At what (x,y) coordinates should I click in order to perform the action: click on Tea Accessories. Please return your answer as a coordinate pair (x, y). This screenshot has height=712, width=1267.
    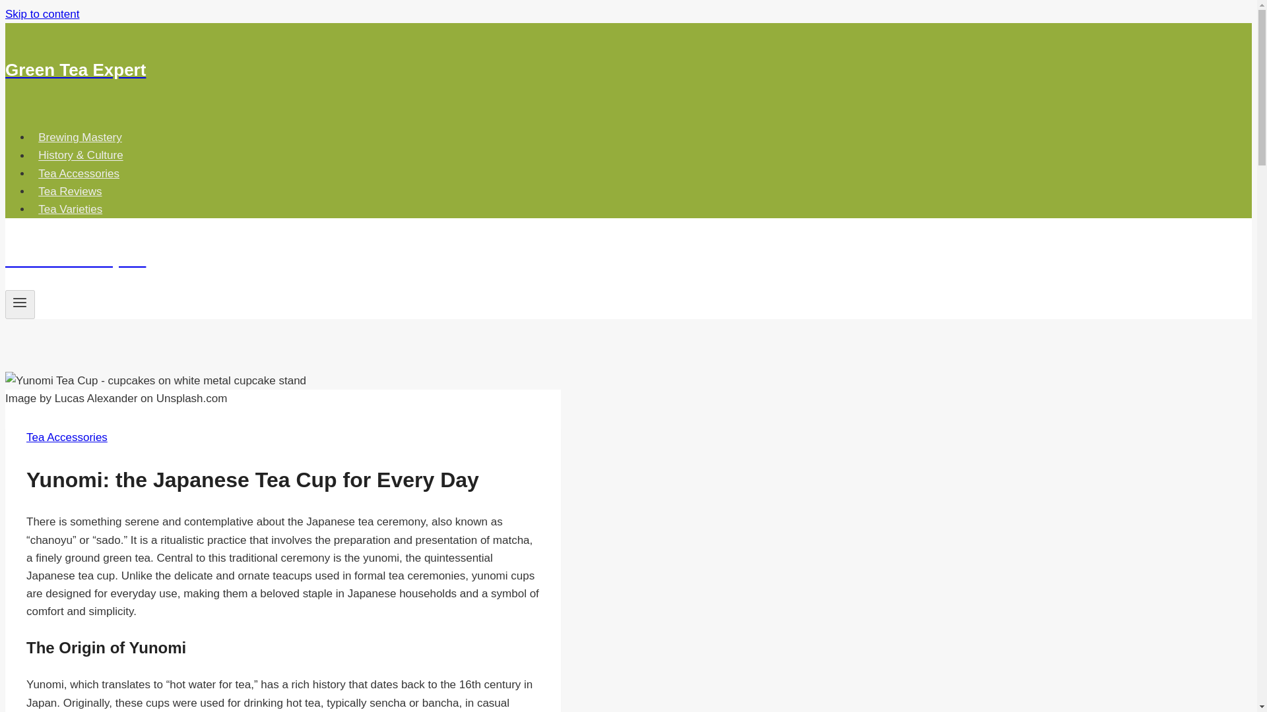
    Looking at the image, I should click on (79, 173).